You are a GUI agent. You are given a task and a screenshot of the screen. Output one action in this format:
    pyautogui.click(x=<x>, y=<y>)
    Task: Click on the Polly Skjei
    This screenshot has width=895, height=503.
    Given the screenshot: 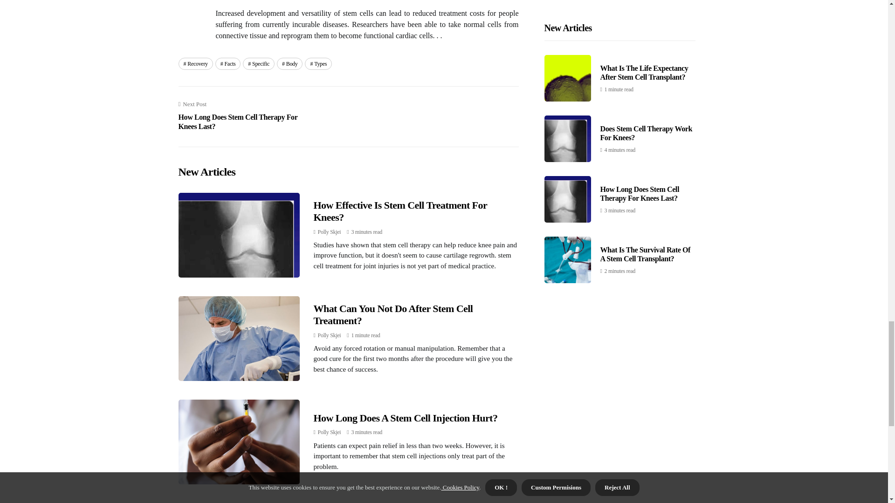 What is the action you would take?
    pyautogui.click(x=406, y=418)
    